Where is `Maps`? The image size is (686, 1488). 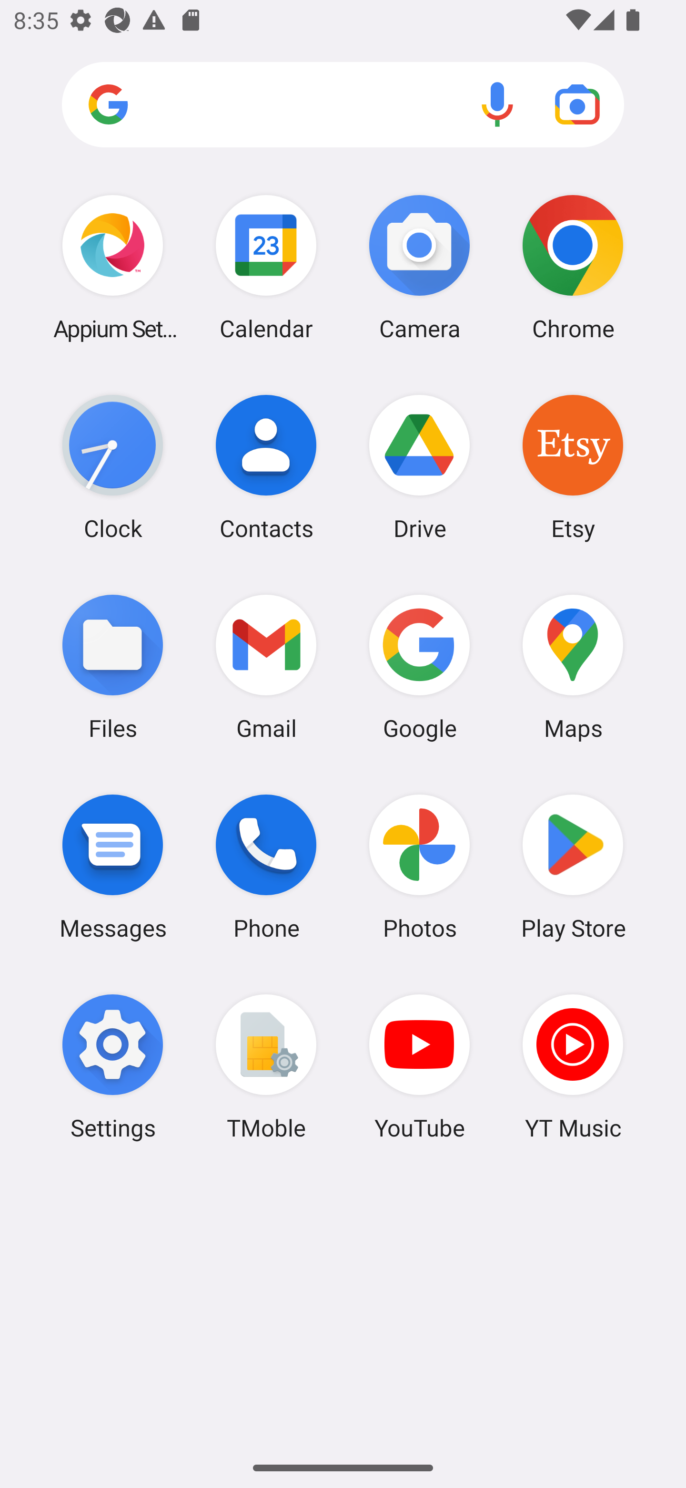 Maps is located at coordinates (573, 666).